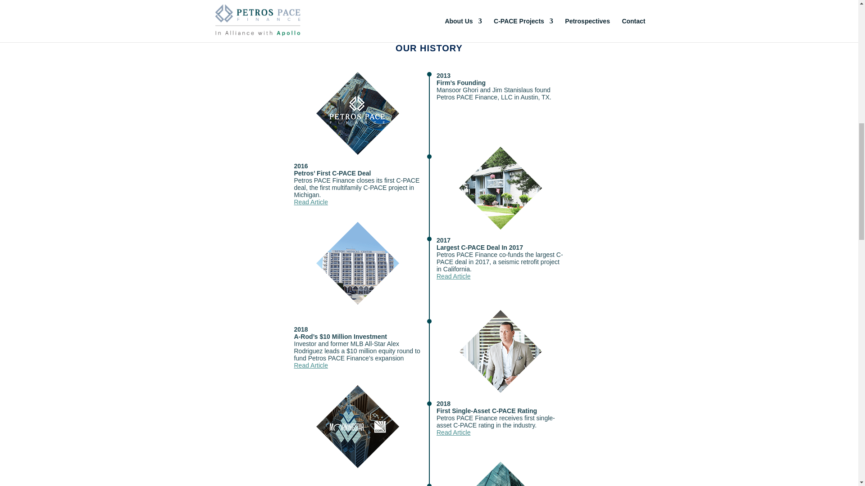 Image resolution: width=865 pixels, height=486 pixels. What do you see at coordinates (453, 432) in the screenshot?
I see `Read Article` at bounding box center [453, 432].